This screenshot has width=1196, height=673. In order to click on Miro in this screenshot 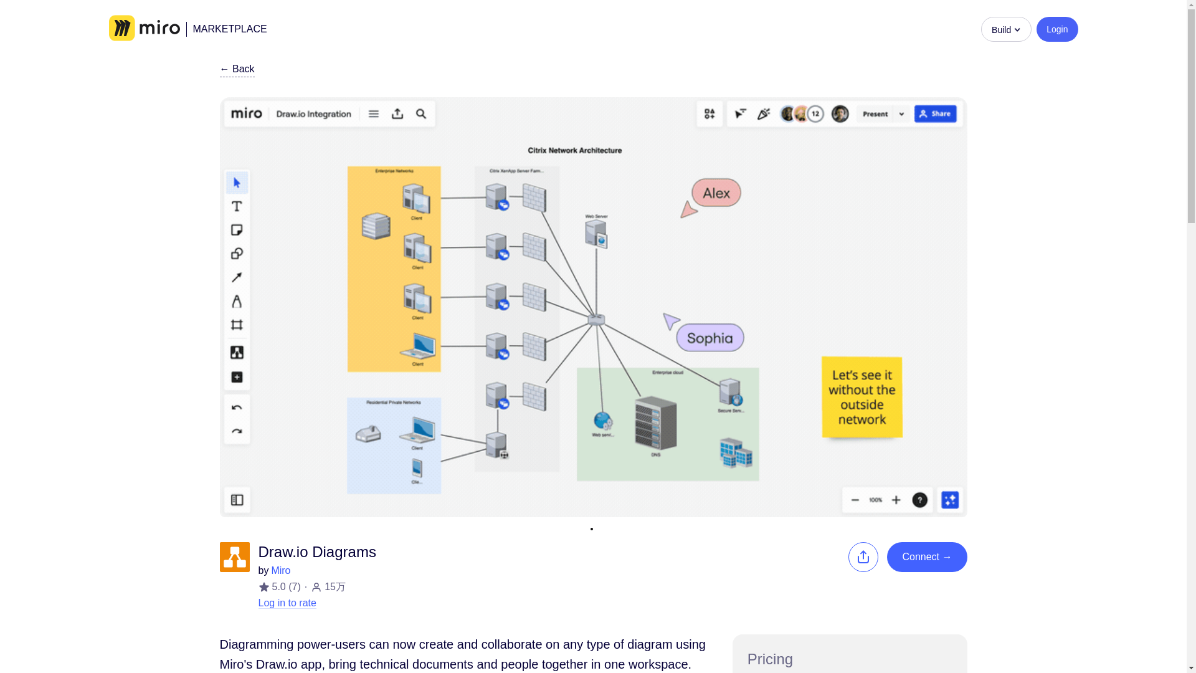, I will do `click(144, 29)`.